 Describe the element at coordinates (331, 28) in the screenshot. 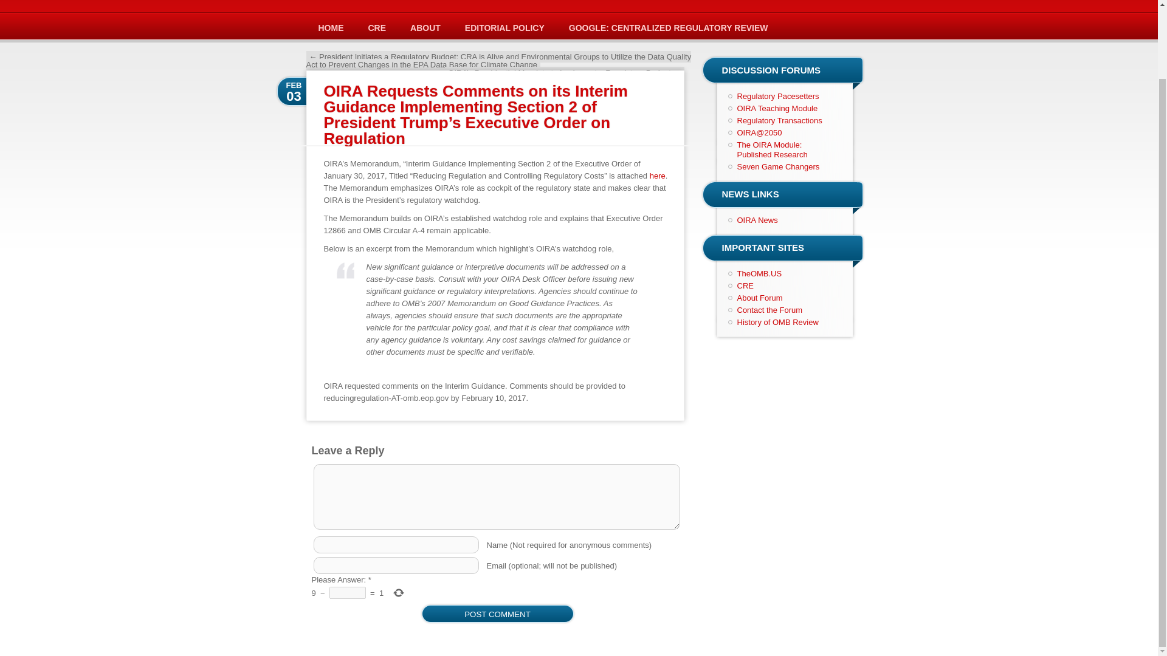

I see `HOME` at that location.